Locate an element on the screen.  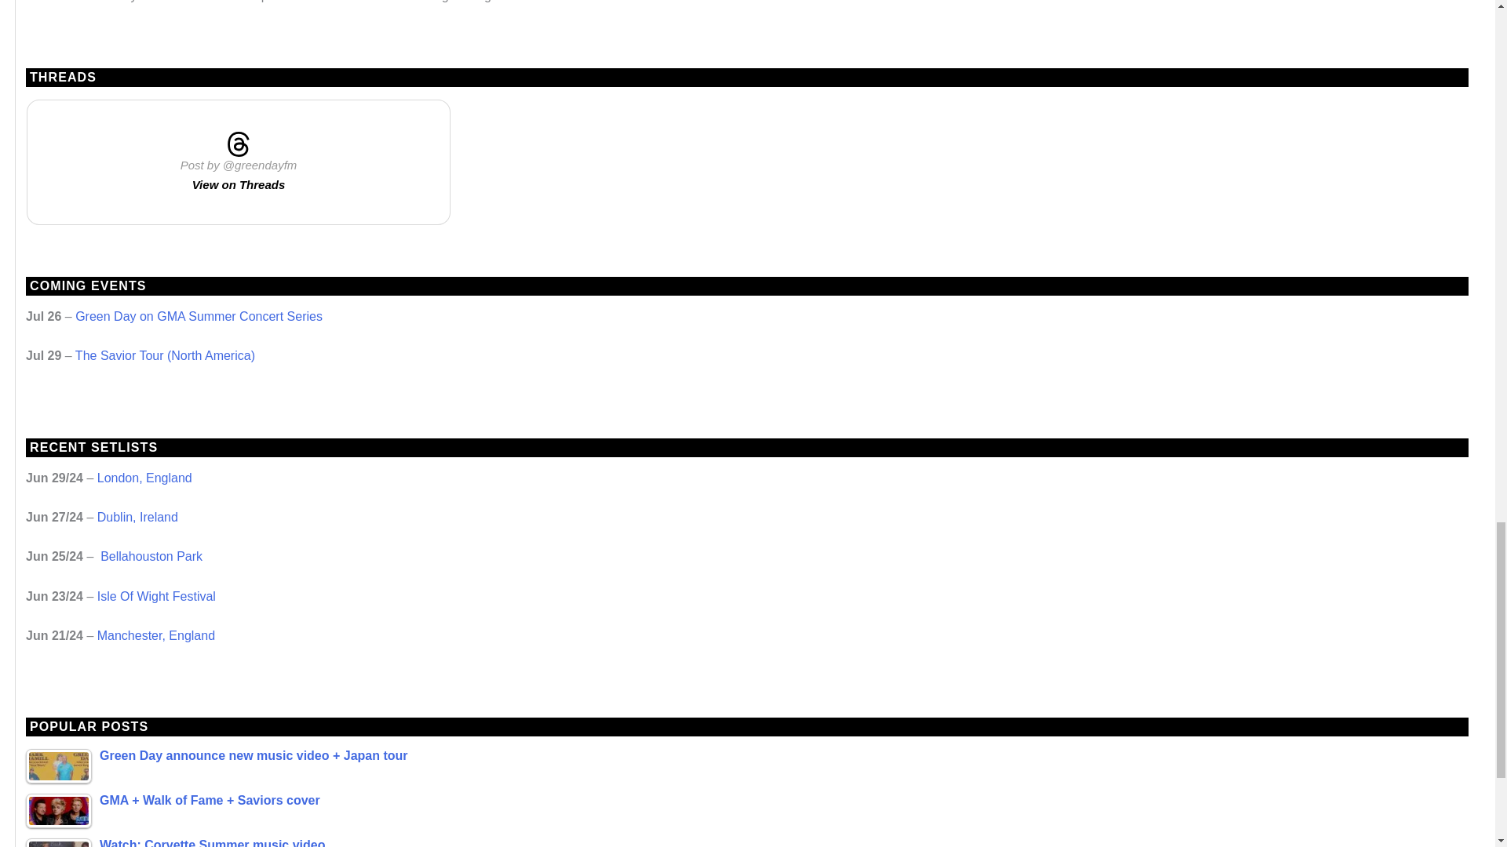
Watch: Corvette Summer music video is located at coordinates (58, 842).